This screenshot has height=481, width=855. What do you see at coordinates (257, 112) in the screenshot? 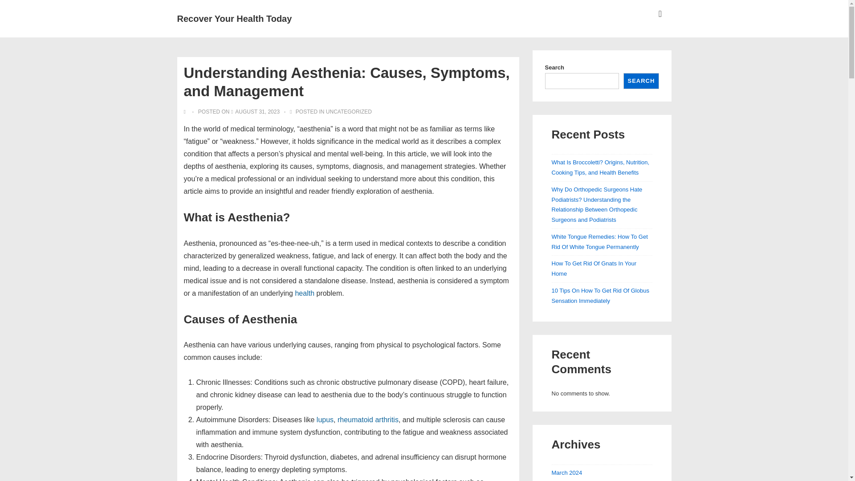
I see `AUGUST 31, 2023` at bounding box center [257, 112].